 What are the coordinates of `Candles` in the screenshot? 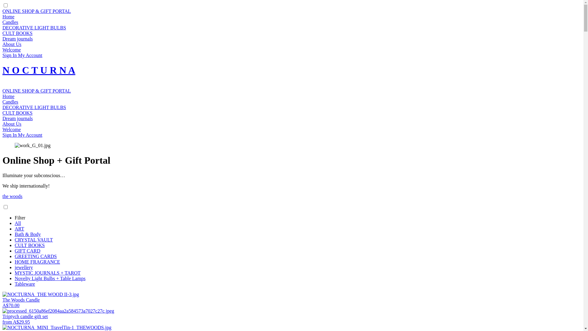 It's located at (10, 22).